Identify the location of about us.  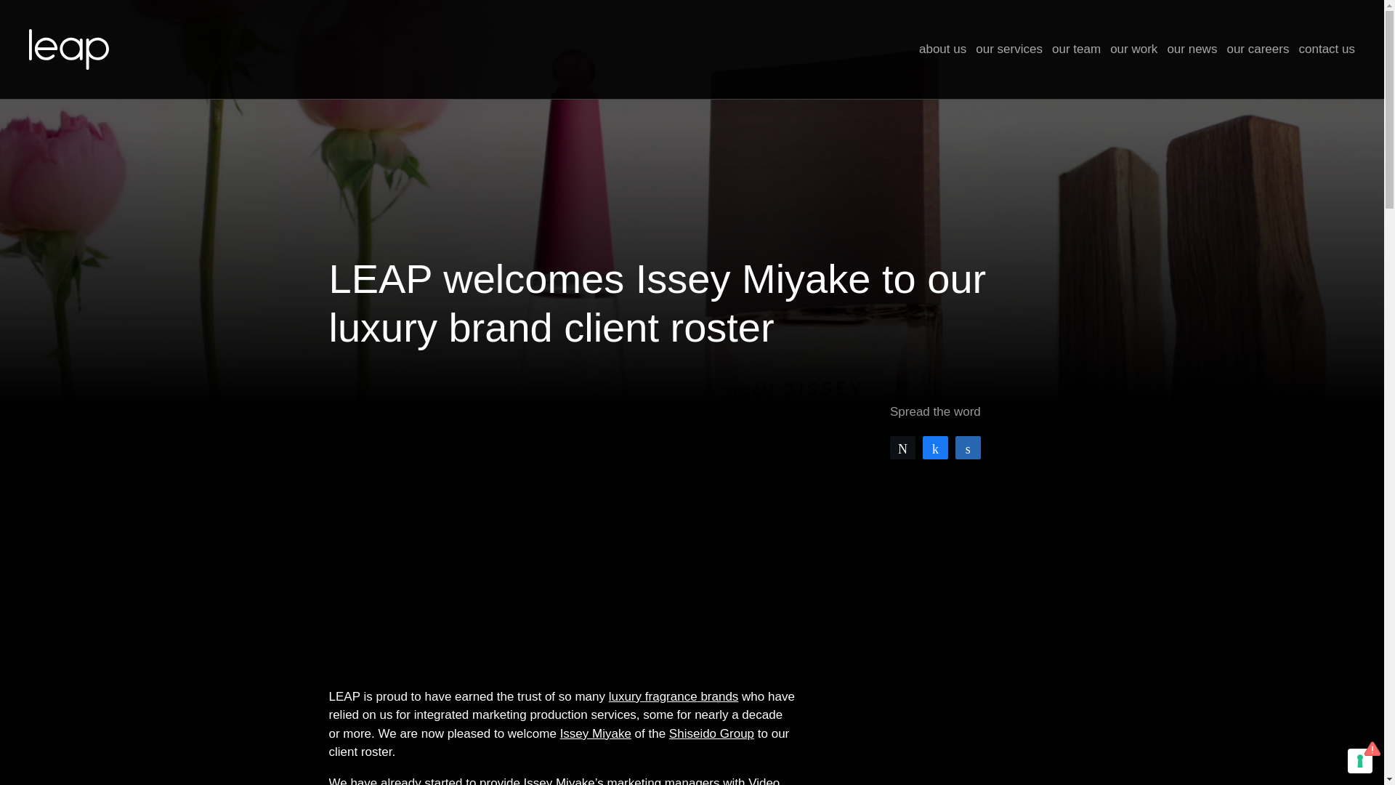
(943, 49).